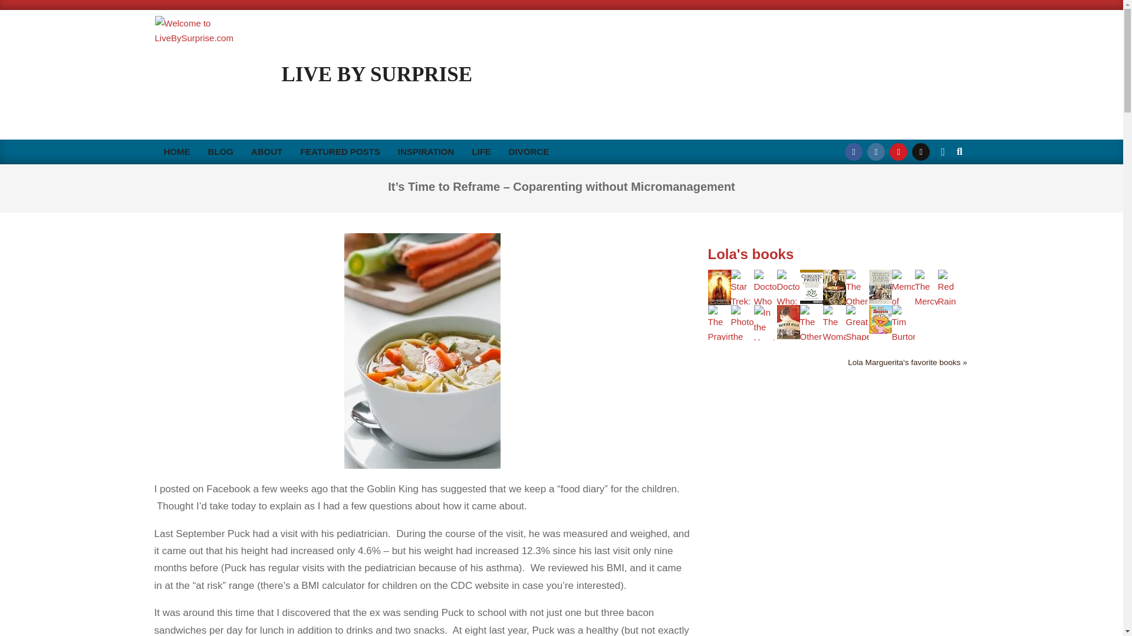 The image size is (1132, 636). I want to click on Doctor Who: The Eyeless, so click(788, 277).